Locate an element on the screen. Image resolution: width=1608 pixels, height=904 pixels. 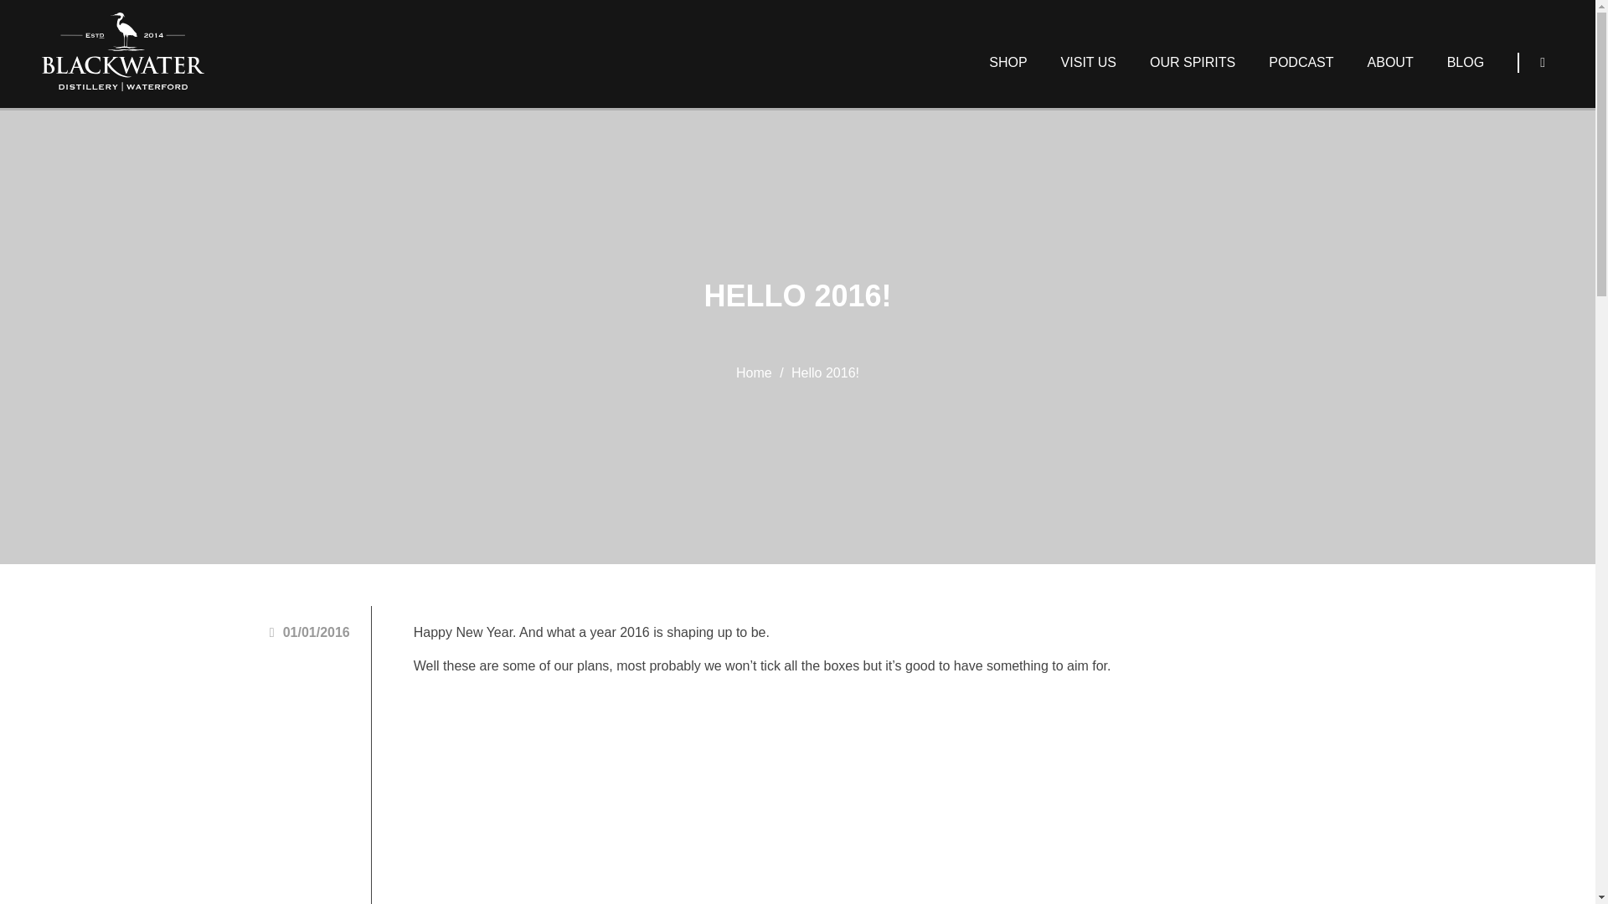
Our Spirits is located at coordinates (1193, 62).